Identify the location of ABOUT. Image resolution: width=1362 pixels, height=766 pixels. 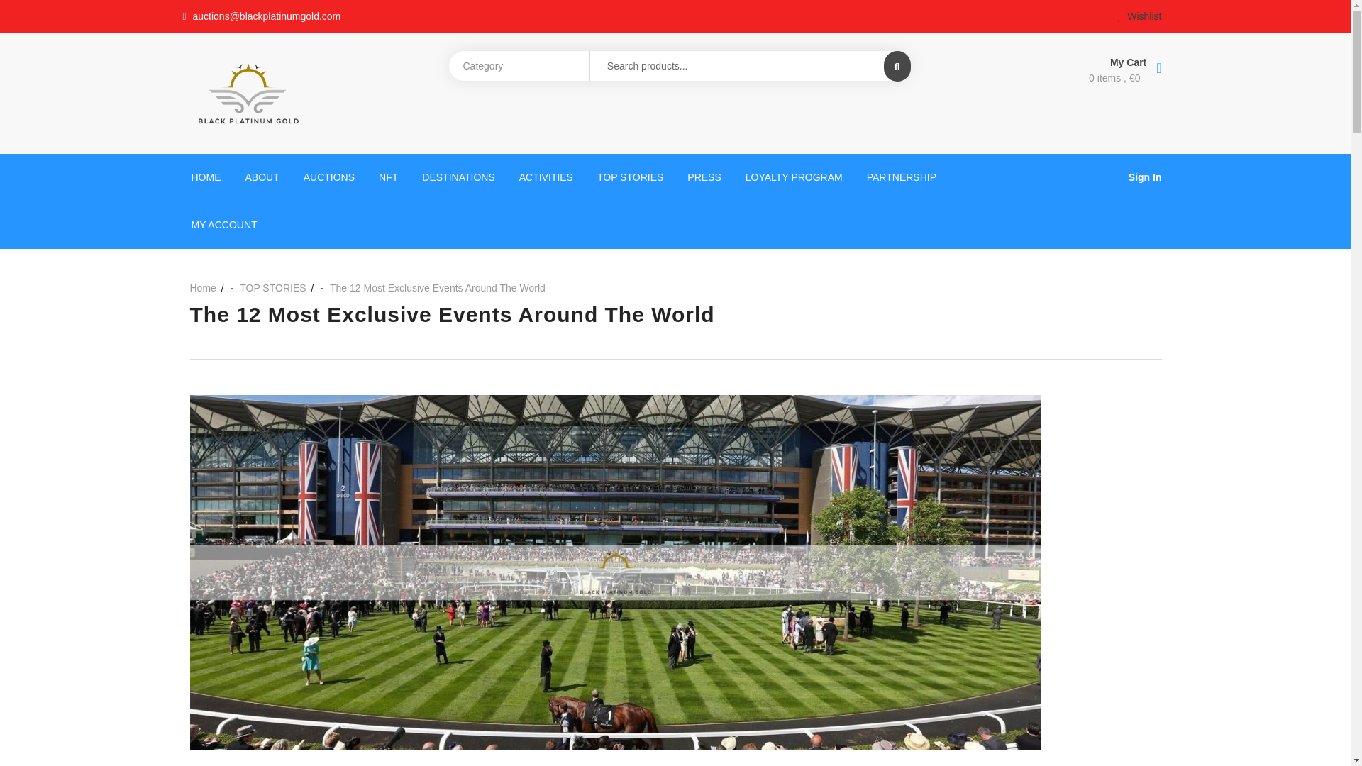
(262, 177).